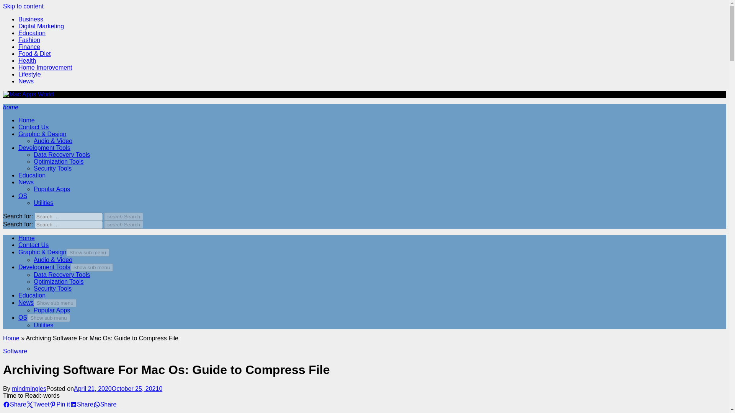 The width and height of the screenshot is (735, 413). Describe the element at coordinates (15, 405) in the screenshot. I see `Share on Facebook` at that location.